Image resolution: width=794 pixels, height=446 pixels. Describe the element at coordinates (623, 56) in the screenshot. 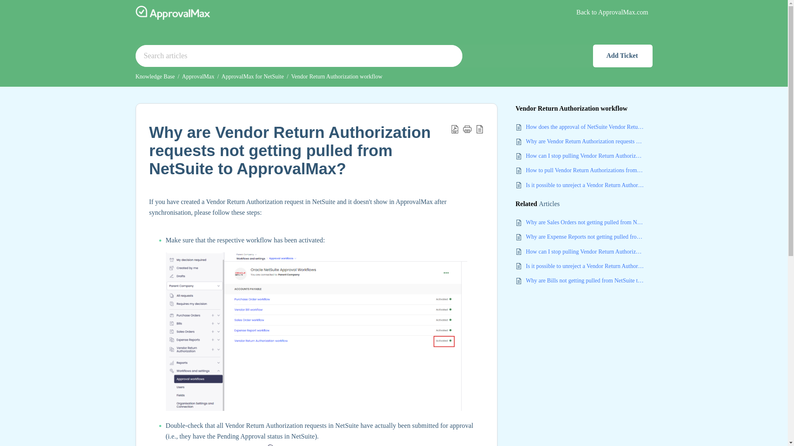

I see `Add Ticket` at that location.